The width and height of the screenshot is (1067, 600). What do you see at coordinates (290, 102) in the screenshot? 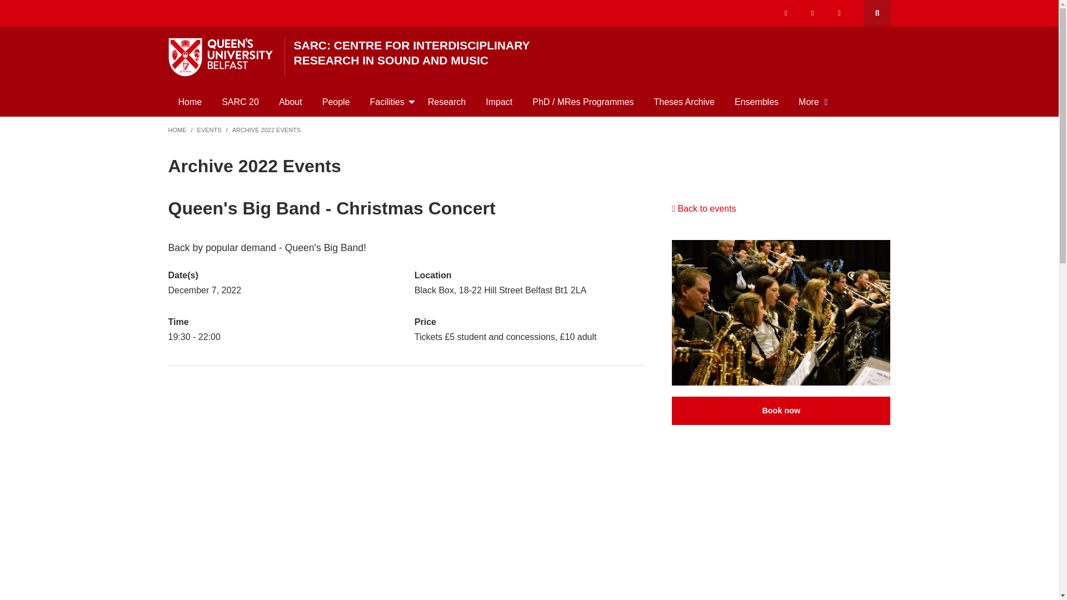
I see `About` at bounding box center [290, 102].